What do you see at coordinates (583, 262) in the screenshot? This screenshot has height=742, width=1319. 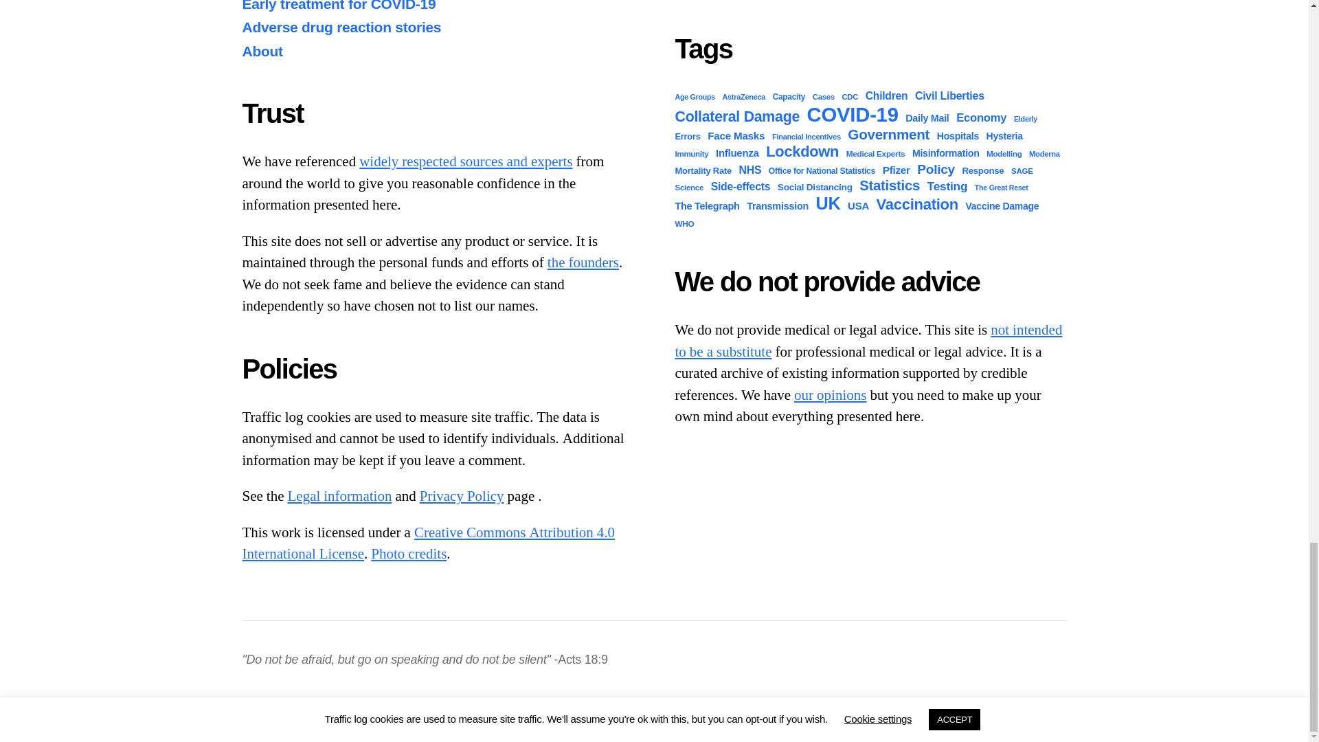 I see `About` at bounding box center [583, 262].